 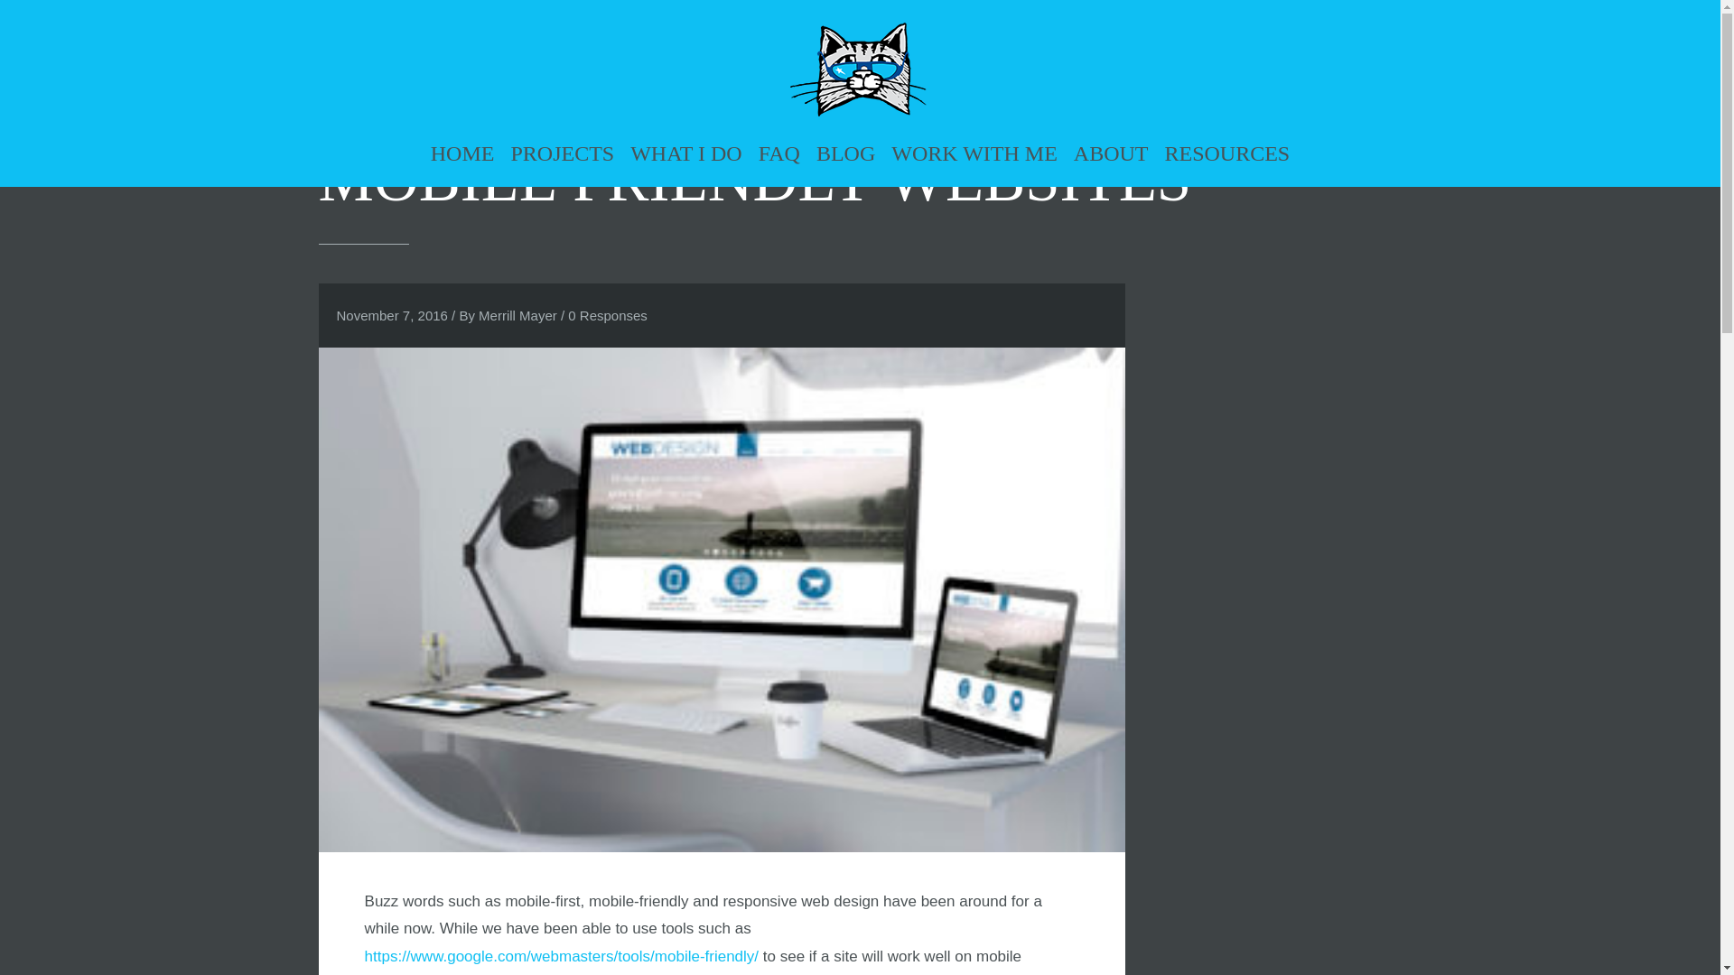 I want to click on Merrill Mayer, so click(x=517, y=315).